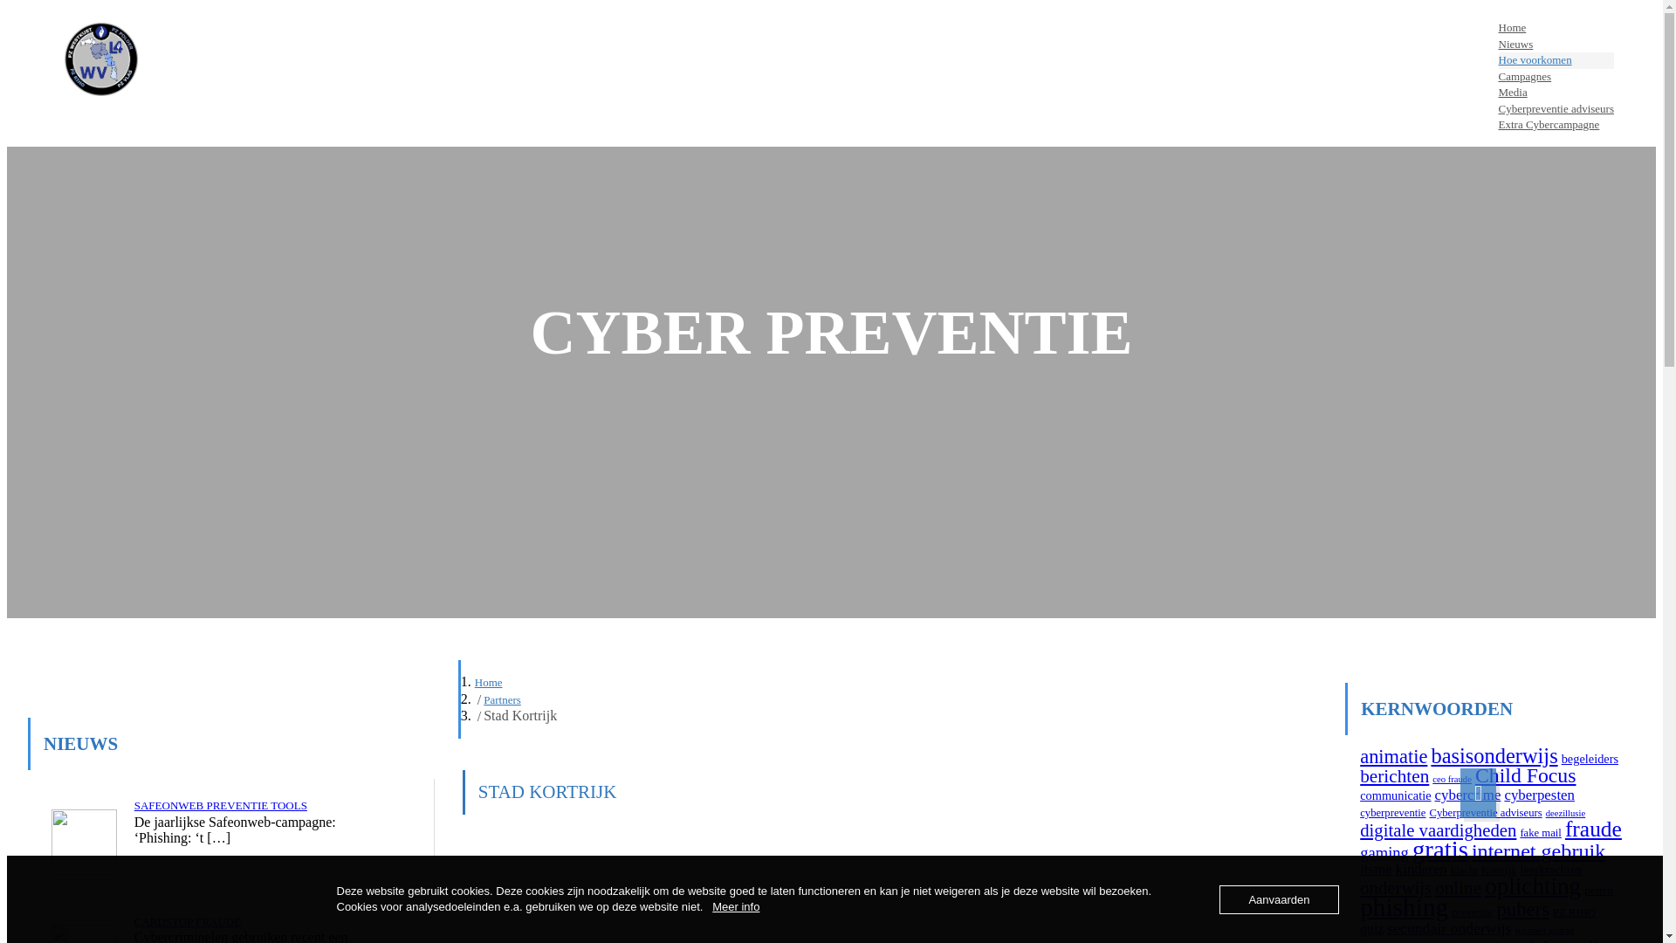  Describe the element at coordinates (1538, 851) in the screenshot. I see `internet gebruik` at that location.